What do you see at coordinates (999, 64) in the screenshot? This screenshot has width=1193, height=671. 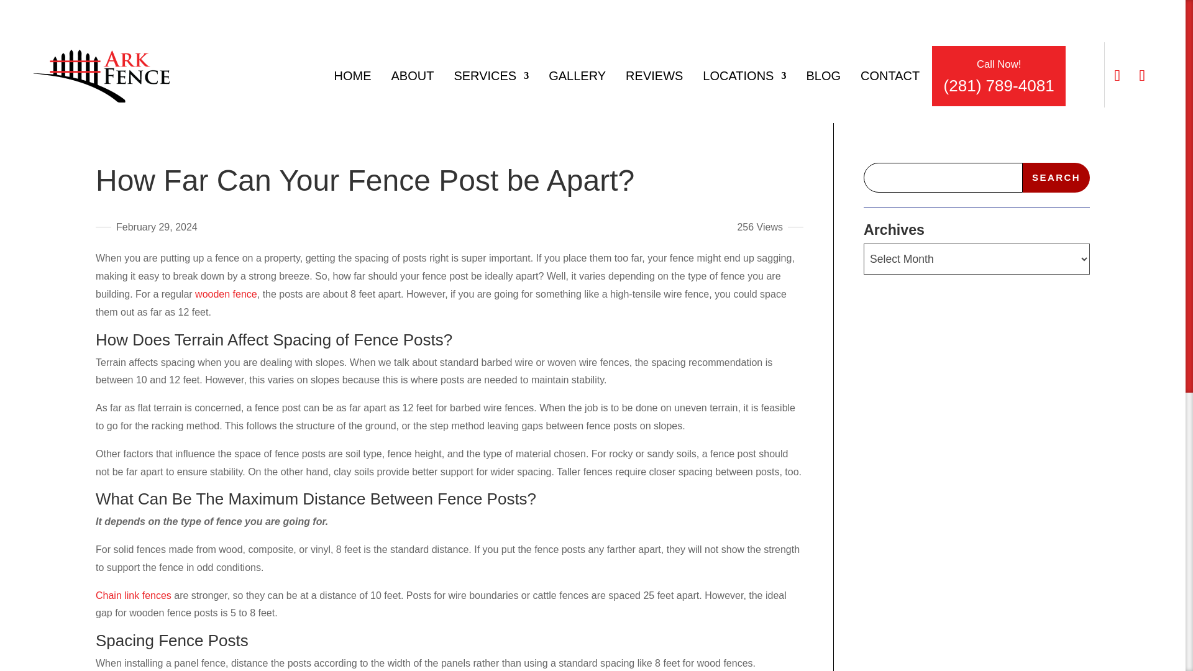 I see `Call Now!` at bounding box center [999, 64].